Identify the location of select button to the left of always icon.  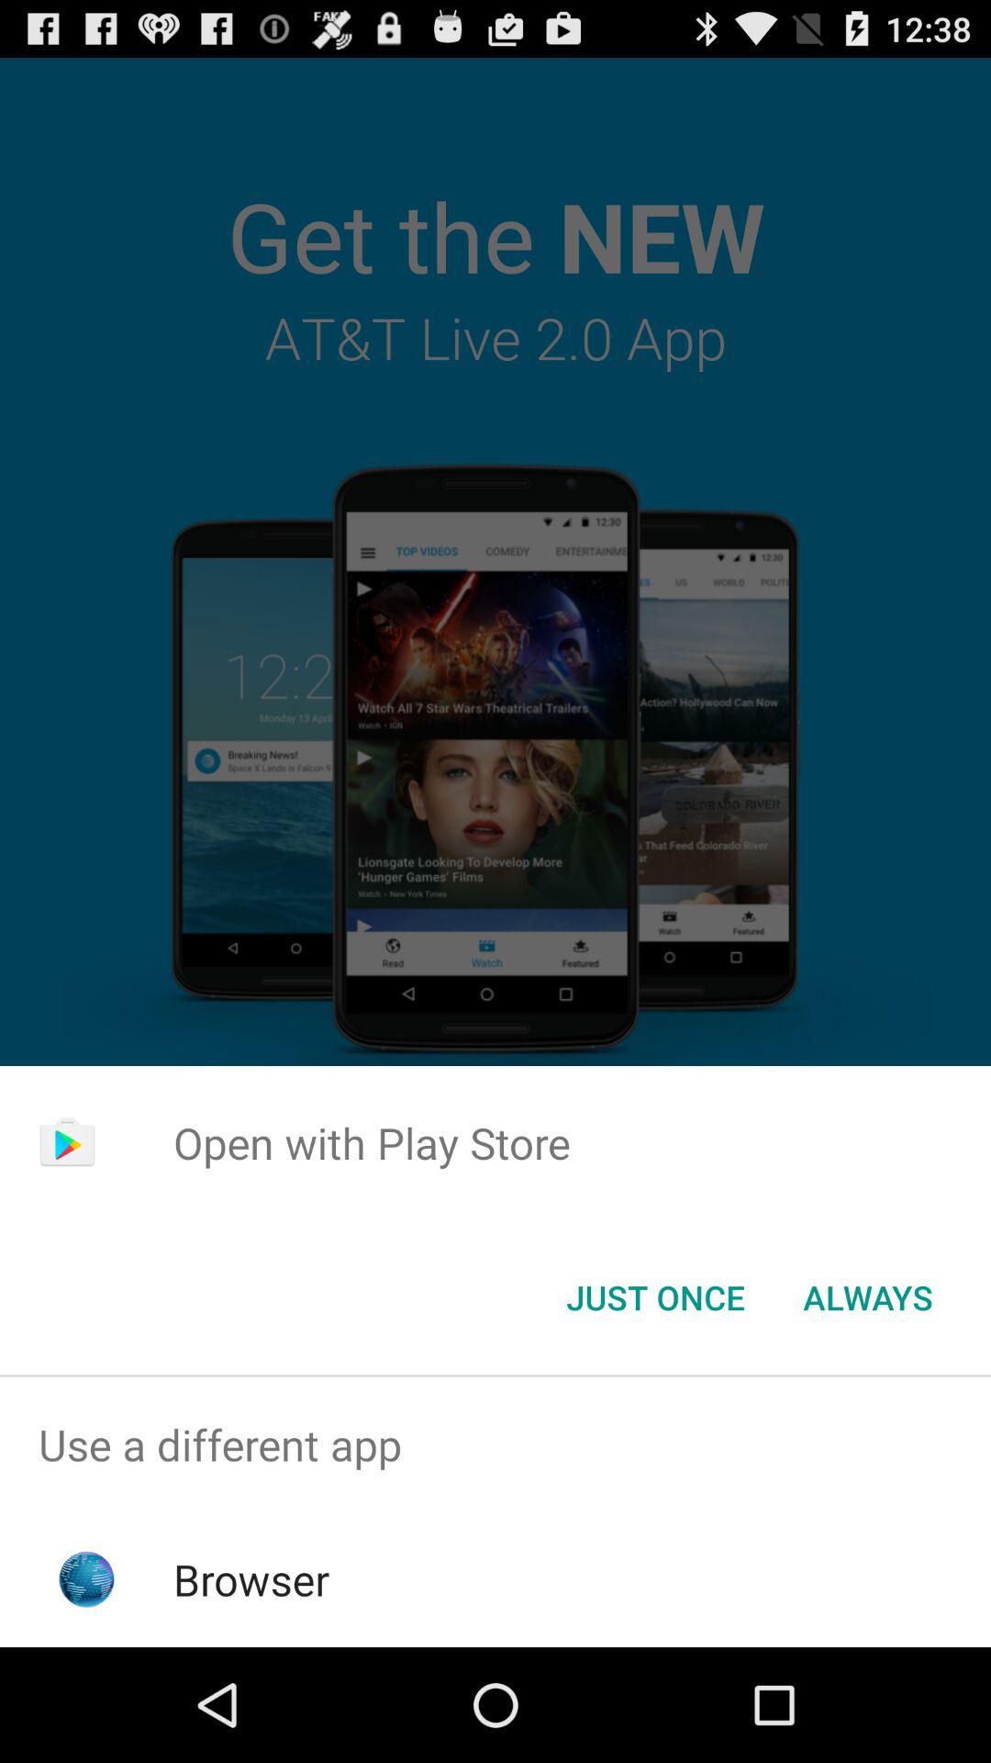
(655, 1297).